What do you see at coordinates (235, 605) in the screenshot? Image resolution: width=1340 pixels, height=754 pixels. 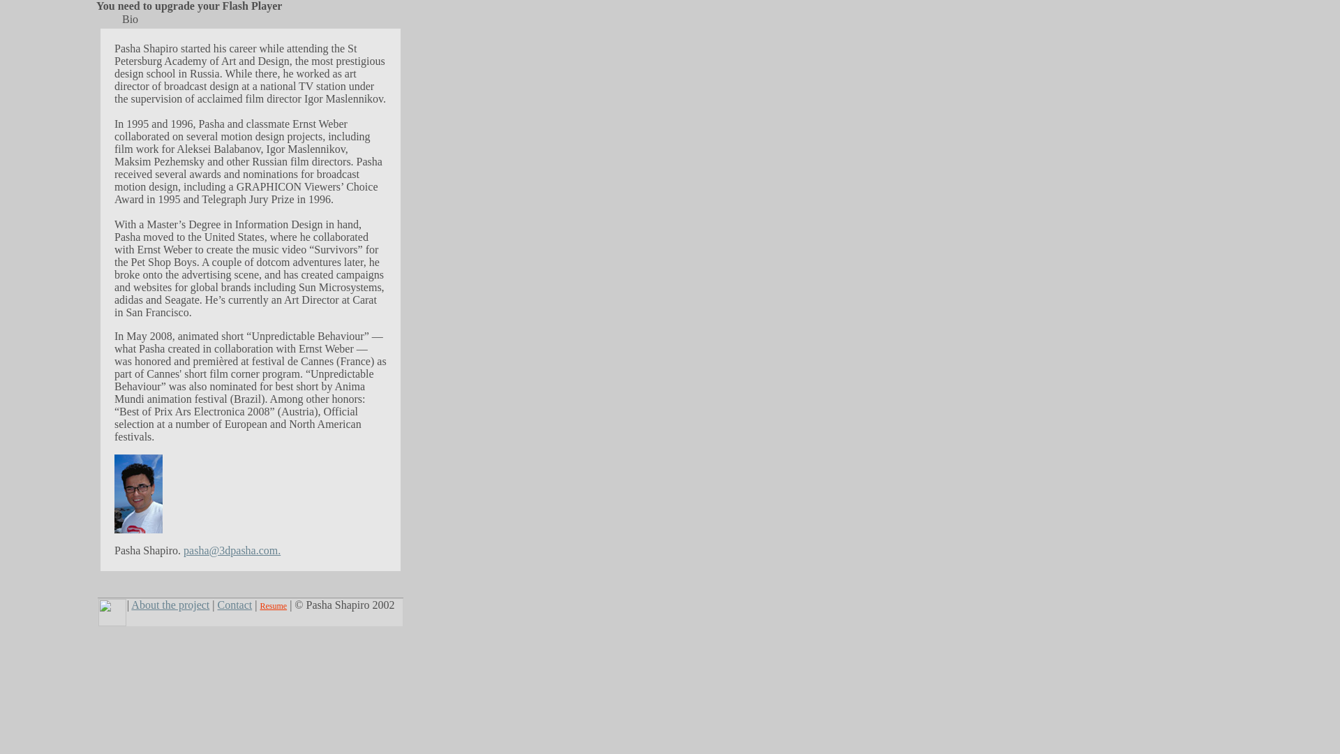 I see `Contact` at bounding box center [235, 605].